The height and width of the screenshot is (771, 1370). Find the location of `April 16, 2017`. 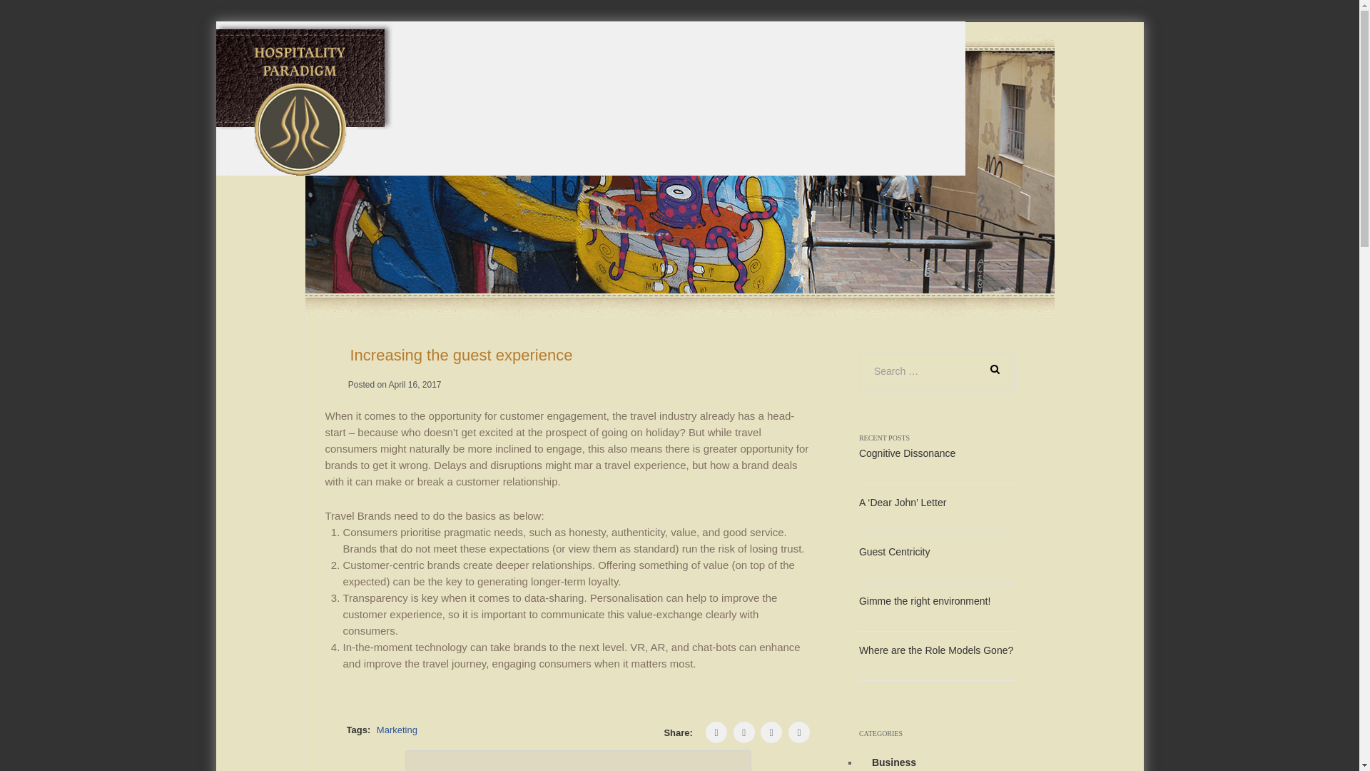

April 16, 2017 is located at coordinates (414, 385).